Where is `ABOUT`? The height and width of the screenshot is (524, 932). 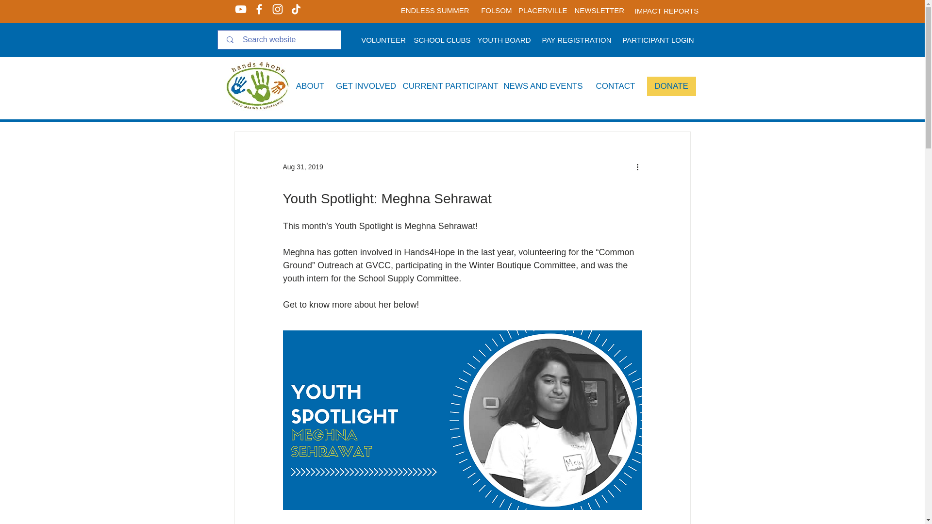 ABOUT is located at coordinates (311, 86).